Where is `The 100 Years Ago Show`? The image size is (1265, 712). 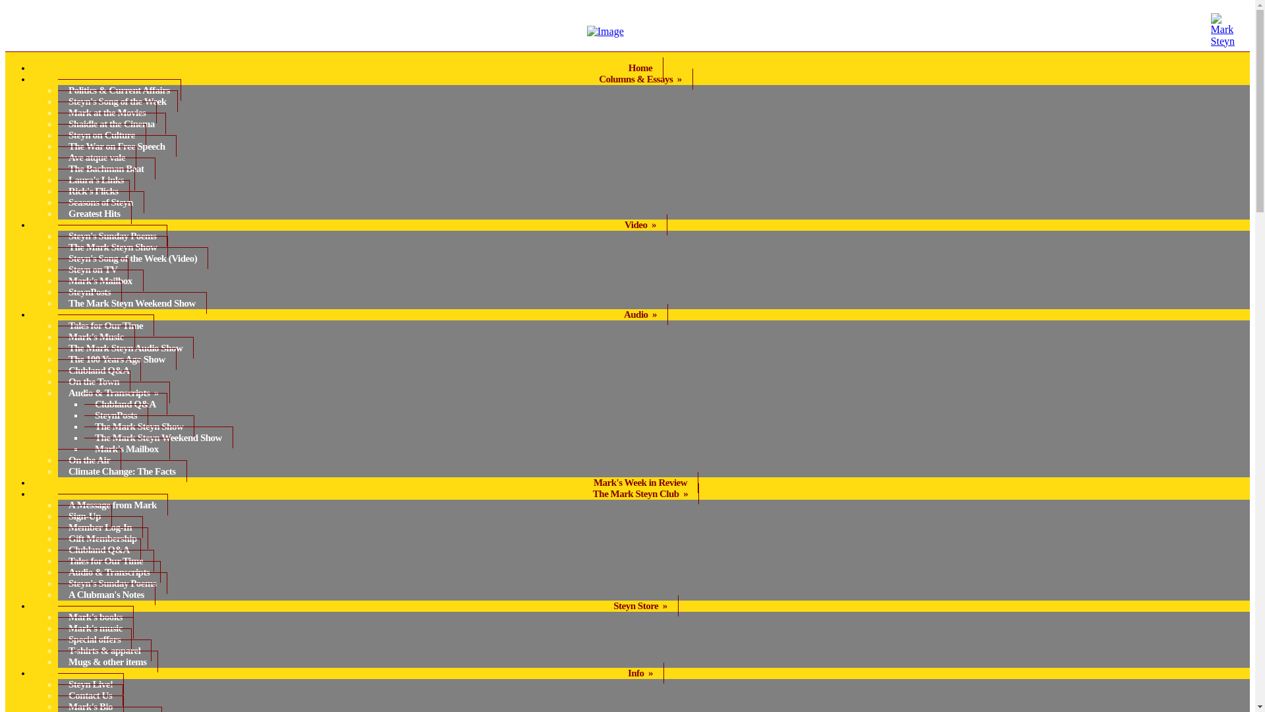
The 100 Years Ago Show is located at coordinates (117, 359).